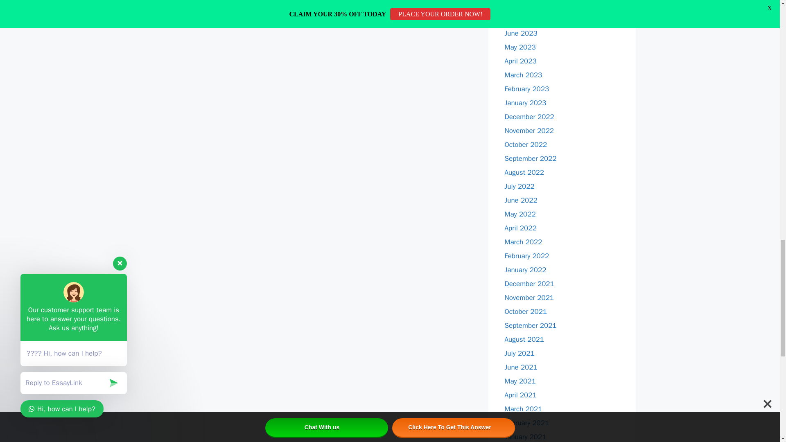 The width and height of the screenshot is (786, 442). What do you see at coordinates (526, 144) in the screenshot?
I see `October 2022` at bounding box center [526, 144].